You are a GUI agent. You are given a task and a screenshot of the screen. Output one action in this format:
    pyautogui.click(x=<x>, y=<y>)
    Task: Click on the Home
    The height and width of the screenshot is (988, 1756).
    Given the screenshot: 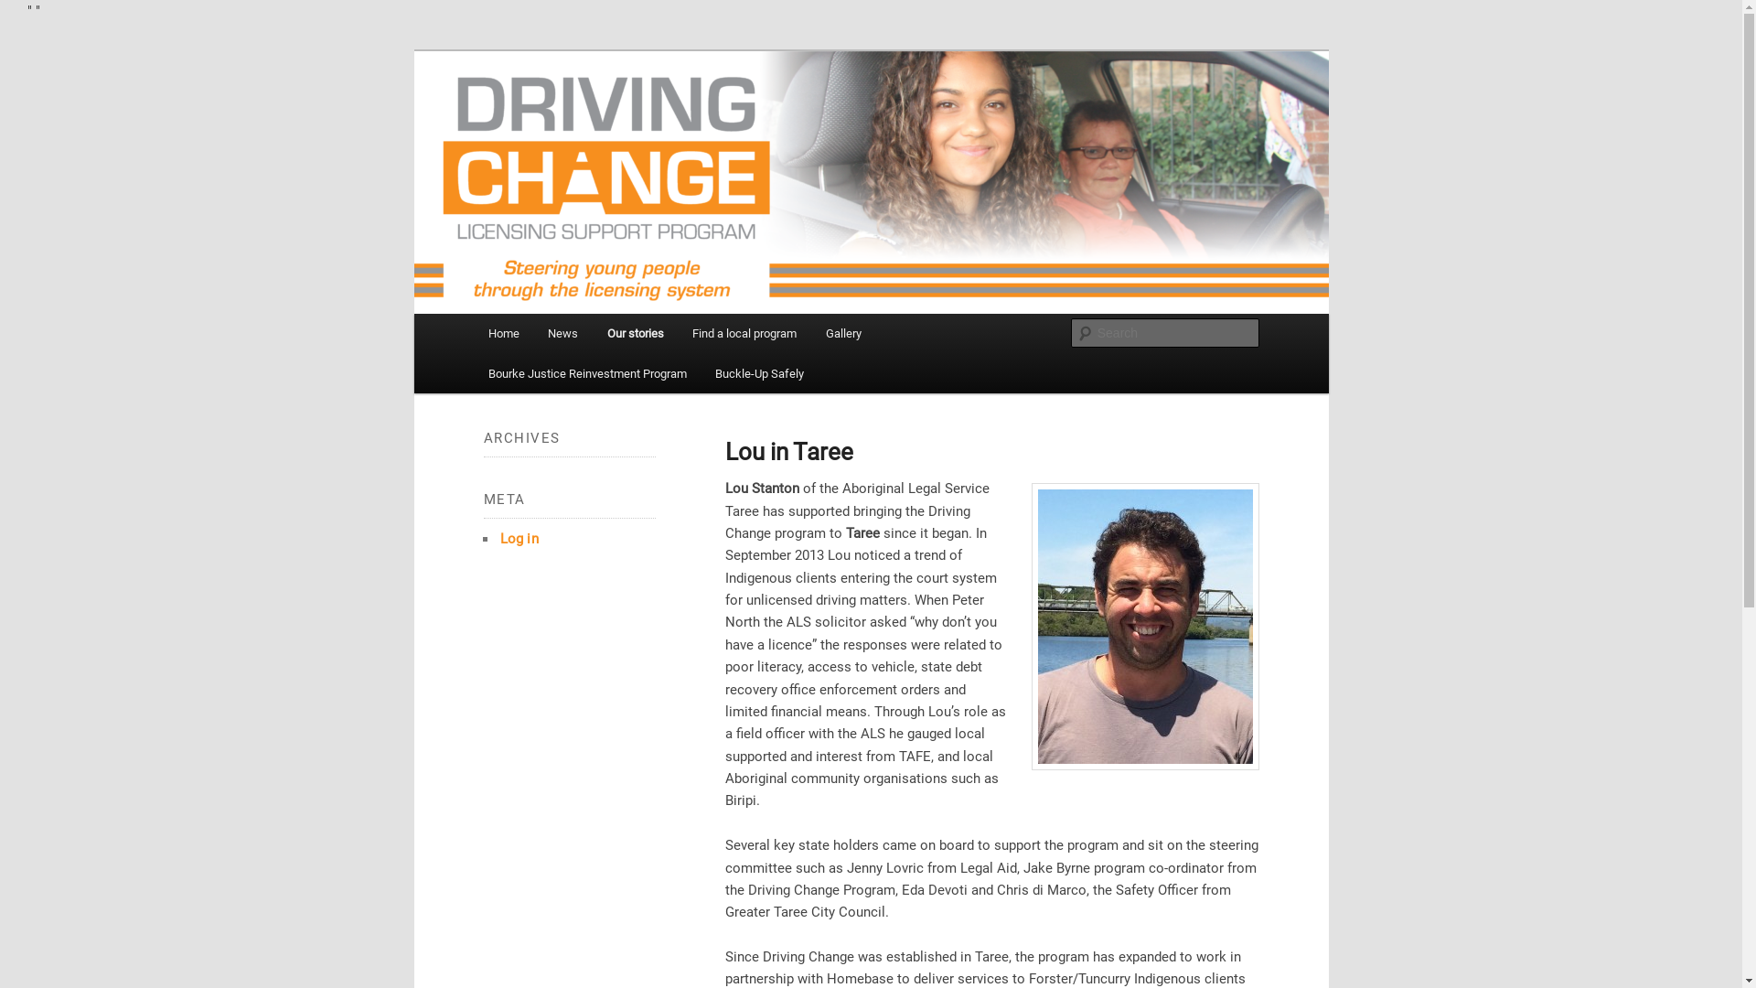 What is the action you would take?
    pyautogui.click(x=504, y=333)
    